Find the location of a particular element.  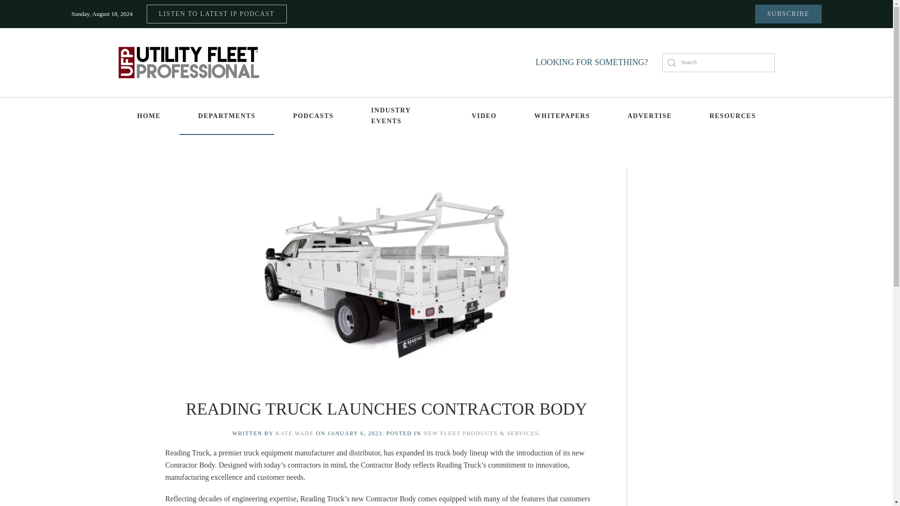

DEPARTMENTS is located at coordinates (227, 116).